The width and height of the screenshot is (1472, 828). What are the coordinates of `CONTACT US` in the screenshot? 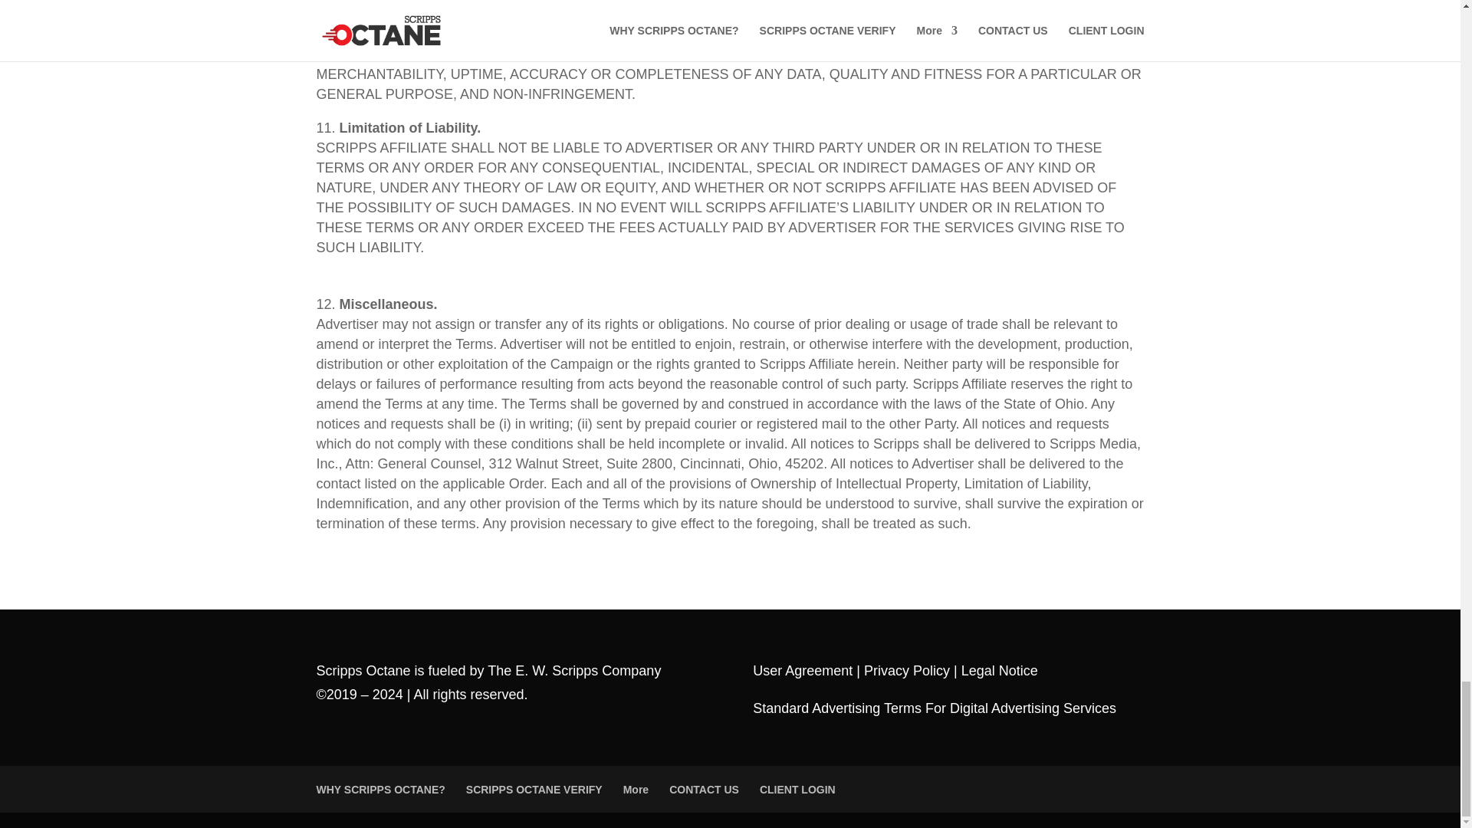 It's located at (704, 789).